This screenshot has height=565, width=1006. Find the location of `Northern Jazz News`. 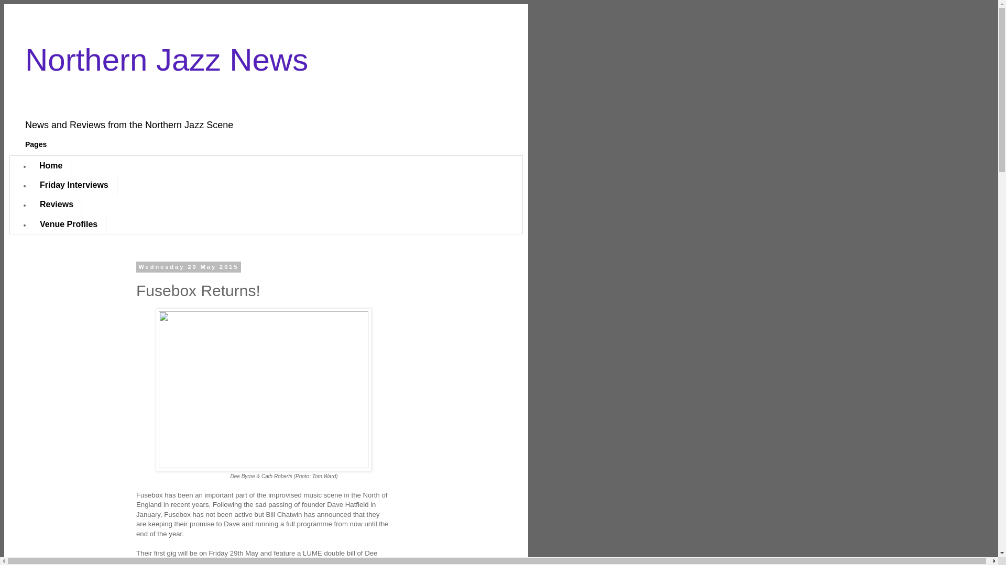

Northern Jazz News is located at coordinates (167, 60).